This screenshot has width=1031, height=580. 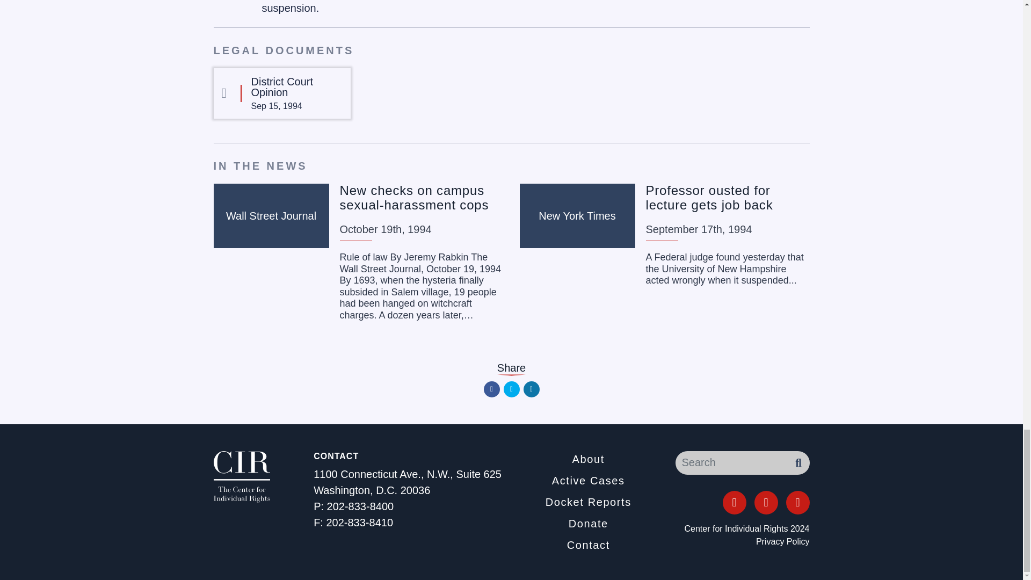 What do you see at coordinates (491, 389) in the screenshot?
I see `Facebook` at bounding box center [491, 389].